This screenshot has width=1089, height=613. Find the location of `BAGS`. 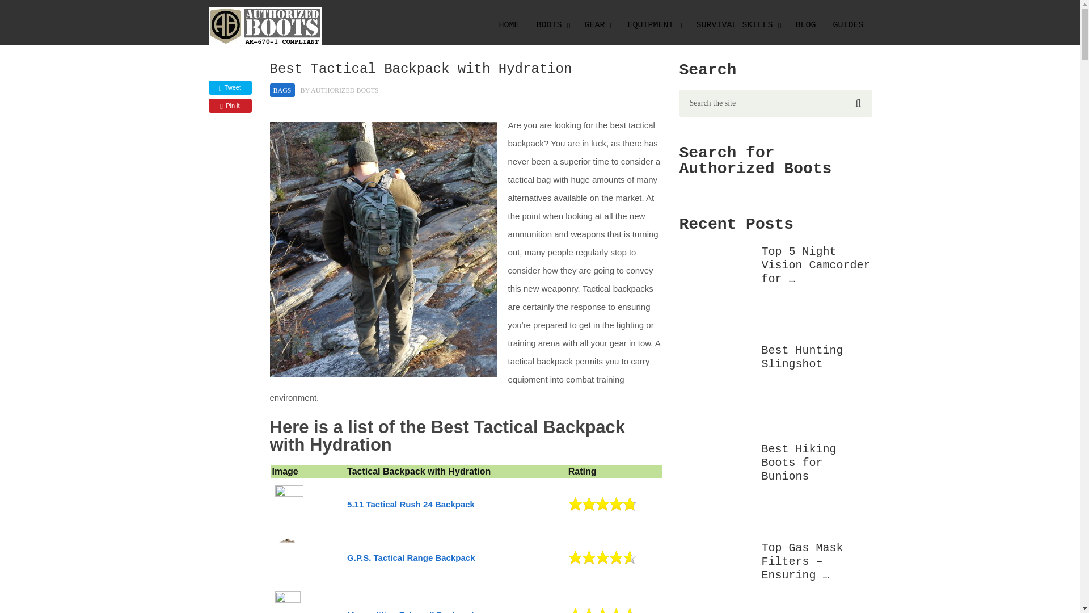

BAGS is located at coordinates (282, 90).